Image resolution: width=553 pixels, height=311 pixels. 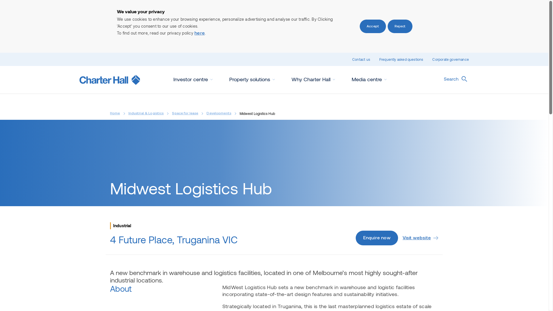 I want to click on Accept, so click(x=373, y=26).